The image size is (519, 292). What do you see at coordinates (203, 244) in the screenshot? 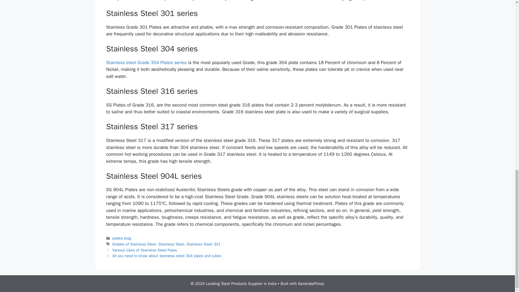
I see `Stainless Steel 301` at bounding box center [203, 244].